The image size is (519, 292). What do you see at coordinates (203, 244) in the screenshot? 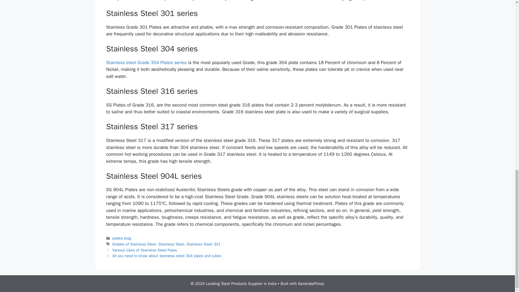
I see `Stainless Steel 301` at bounding box center [203, 244].